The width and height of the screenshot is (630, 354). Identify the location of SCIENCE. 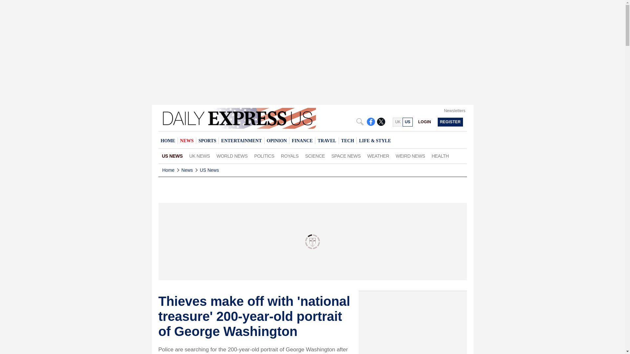
(315, 156).